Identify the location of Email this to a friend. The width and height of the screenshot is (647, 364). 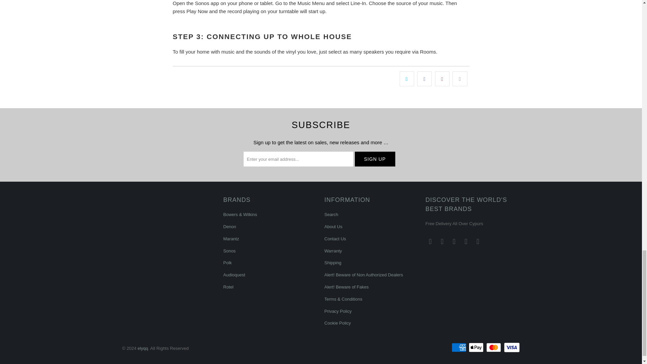
(460, 79).